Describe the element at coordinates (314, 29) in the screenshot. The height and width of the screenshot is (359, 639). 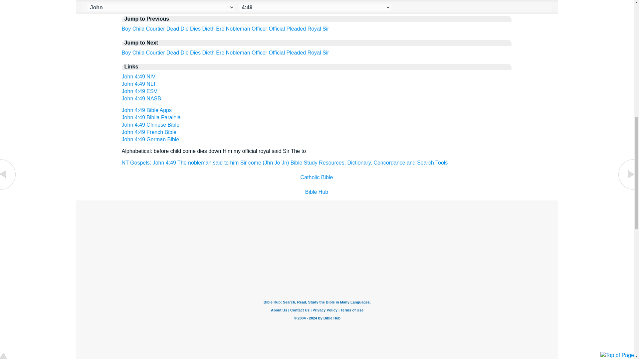
I see `Royal` at that location.